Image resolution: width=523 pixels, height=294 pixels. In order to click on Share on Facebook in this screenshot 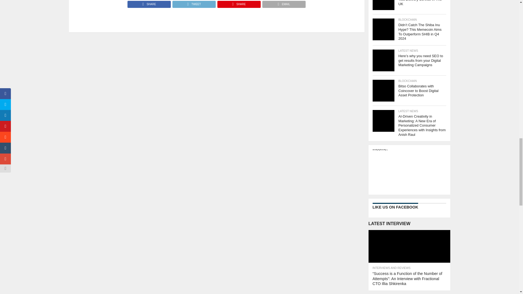, I will do `click(149, 3)`.